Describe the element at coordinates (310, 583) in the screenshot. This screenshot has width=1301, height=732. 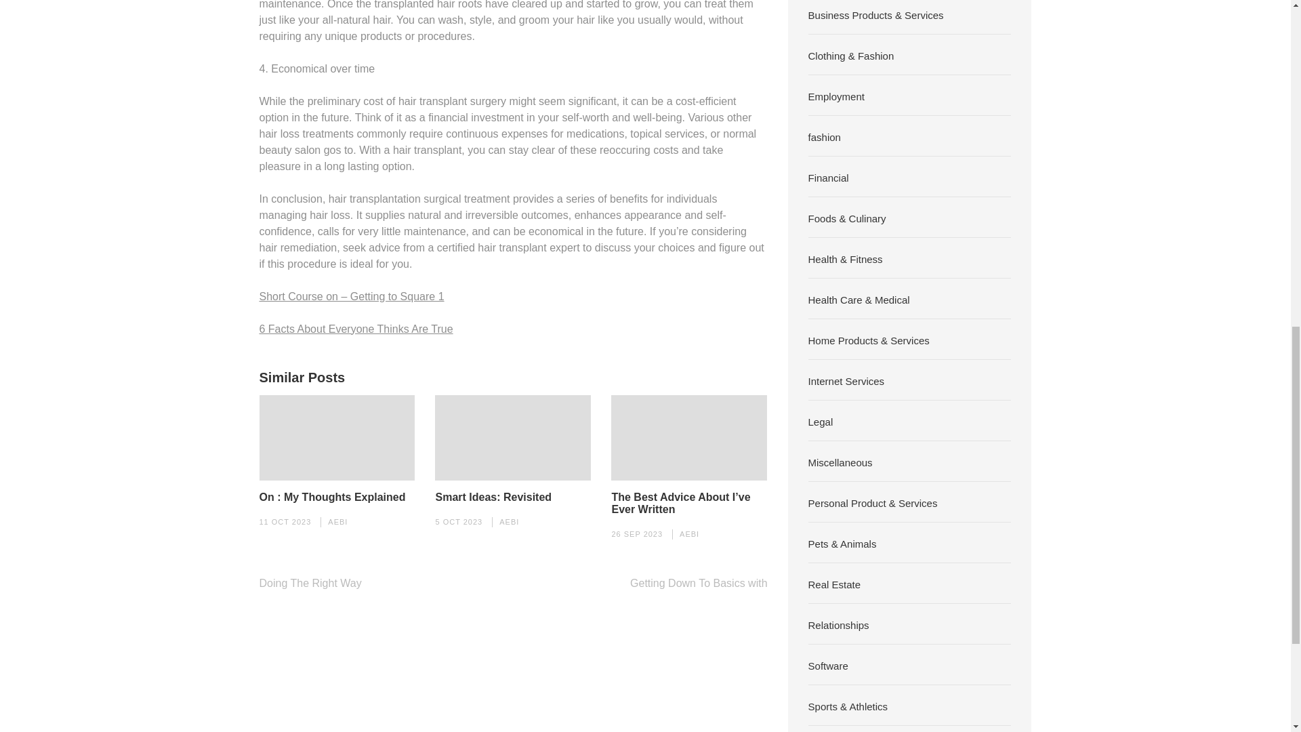
I see `Doing The Right Way` at that location.